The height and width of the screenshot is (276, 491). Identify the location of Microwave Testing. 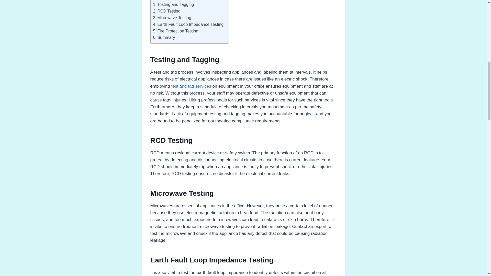
(172, 18).